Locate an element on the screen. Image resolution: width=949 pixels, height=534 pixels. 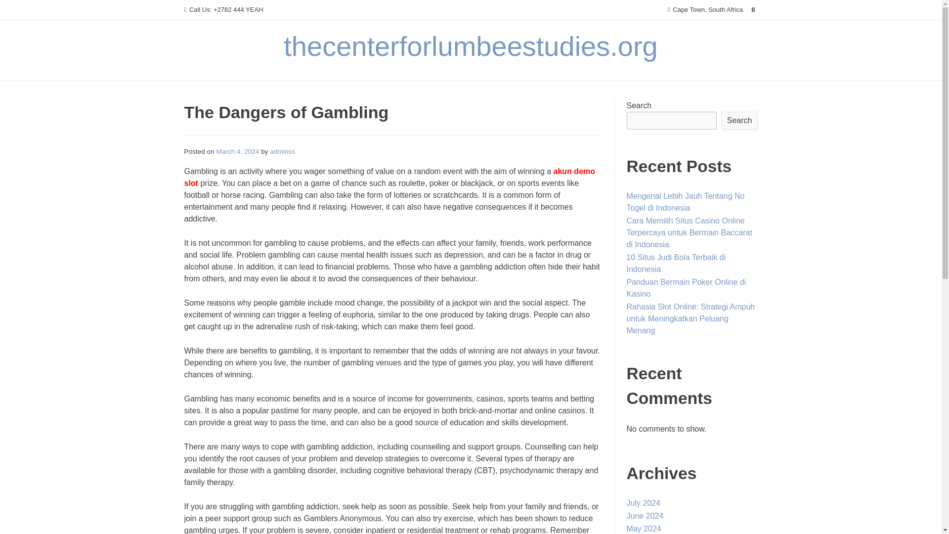
akun demo slot is located at coordinates (389, 177).